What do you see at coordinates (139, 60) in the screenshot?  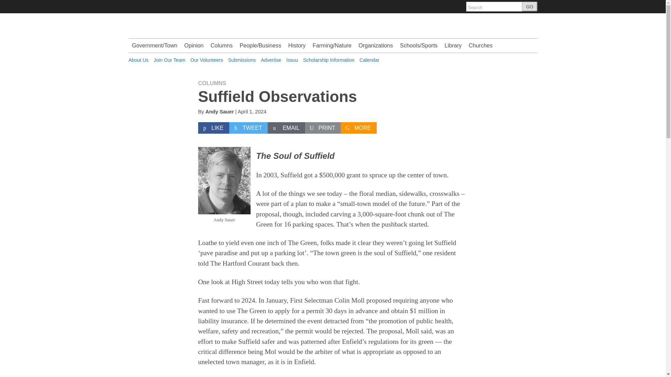 I see `About Us` at bounding box center [139, 60].